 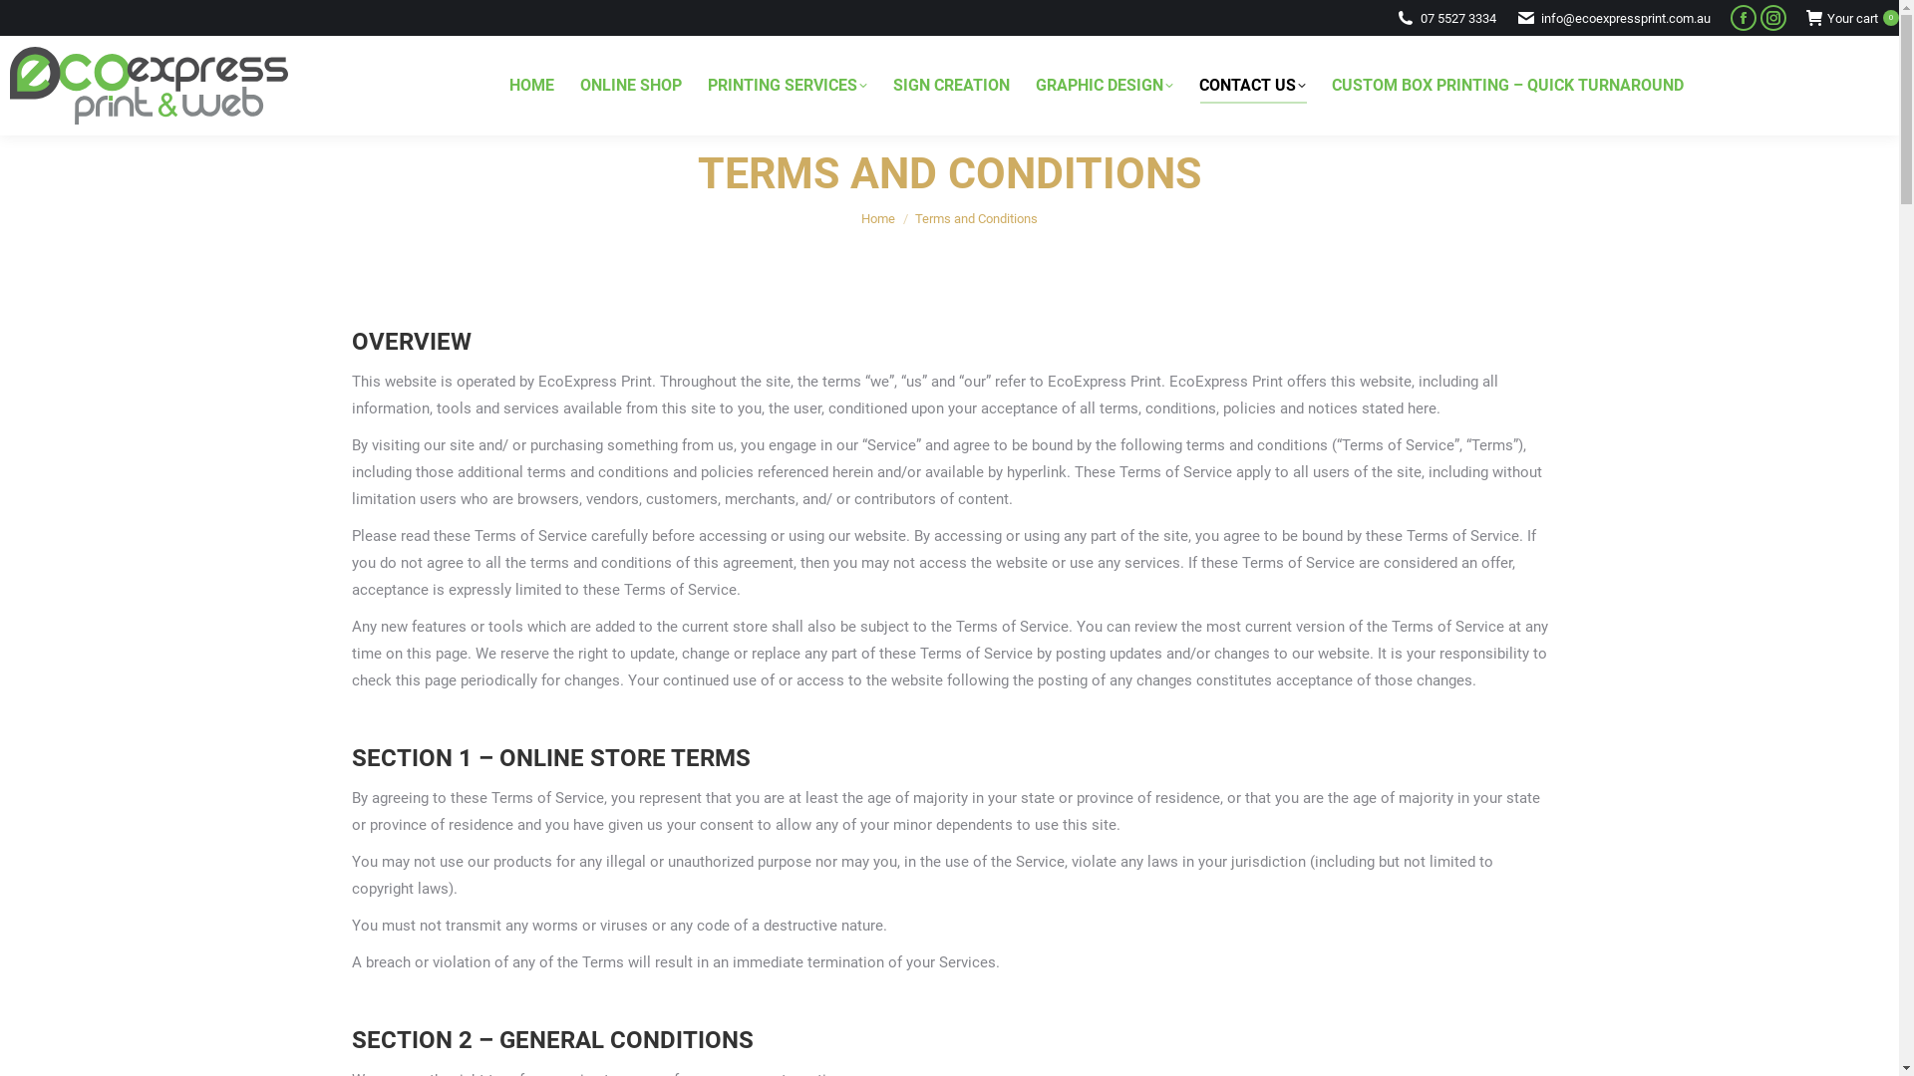 What do you see at coordinates (878, 219) in the screenshot?
I see `Home` at bounding box center [878, 219].